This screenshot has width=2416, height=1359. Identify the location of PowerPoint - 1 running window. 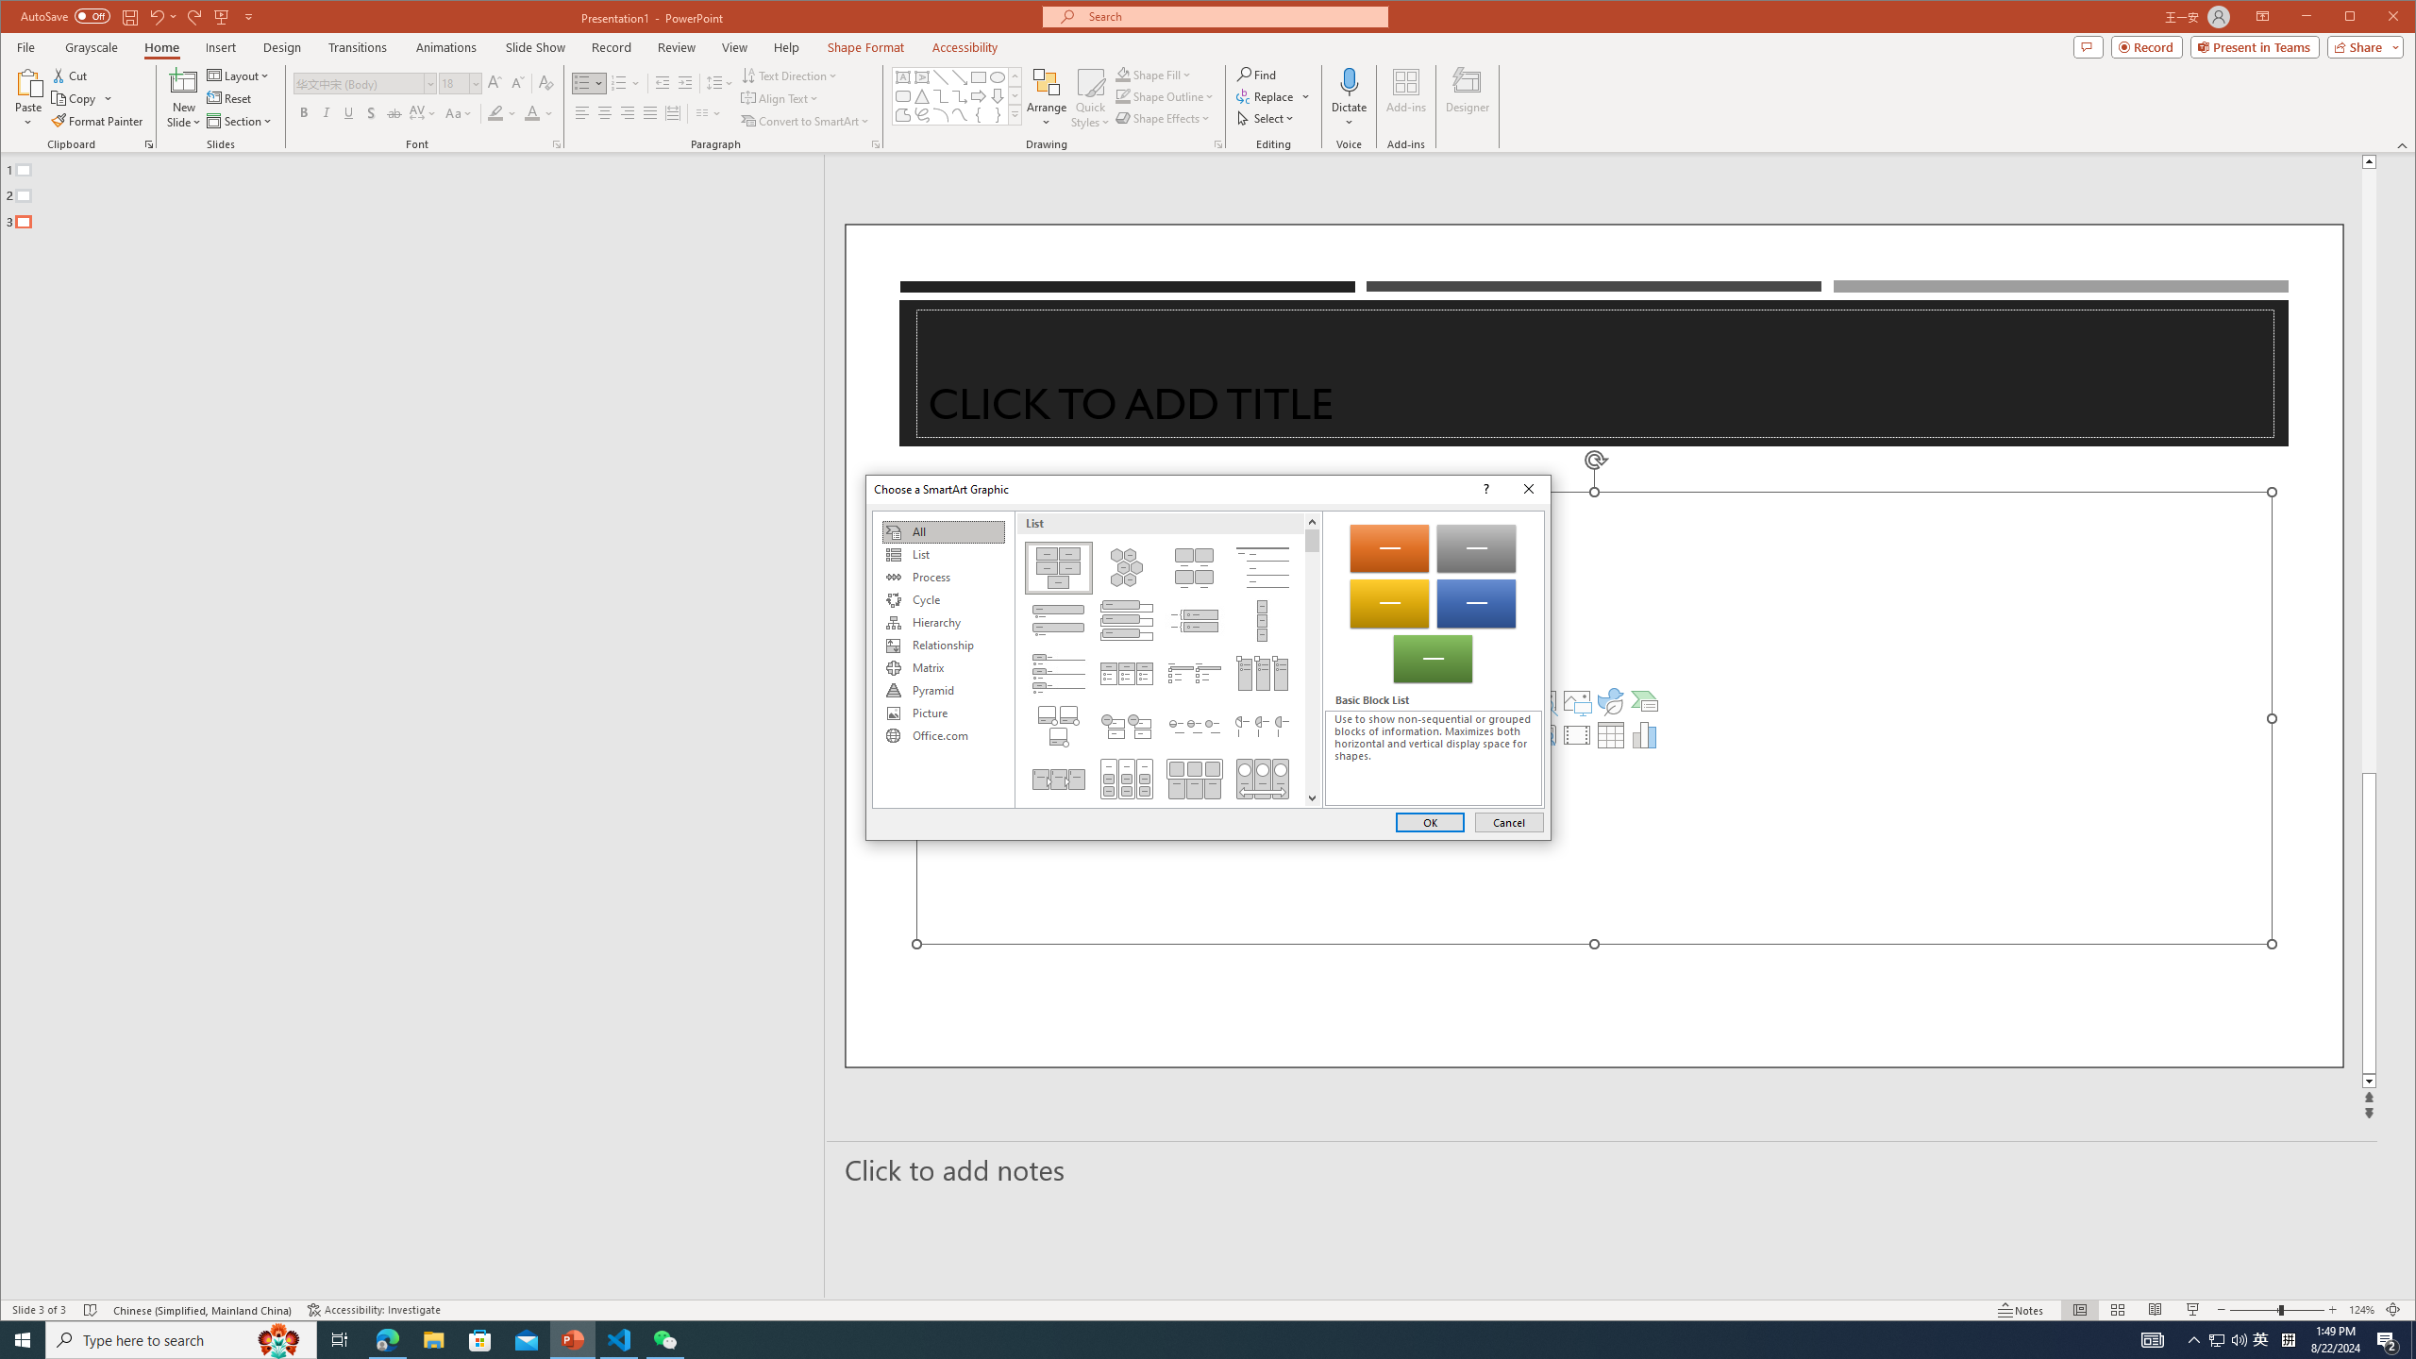
(574, 1340).